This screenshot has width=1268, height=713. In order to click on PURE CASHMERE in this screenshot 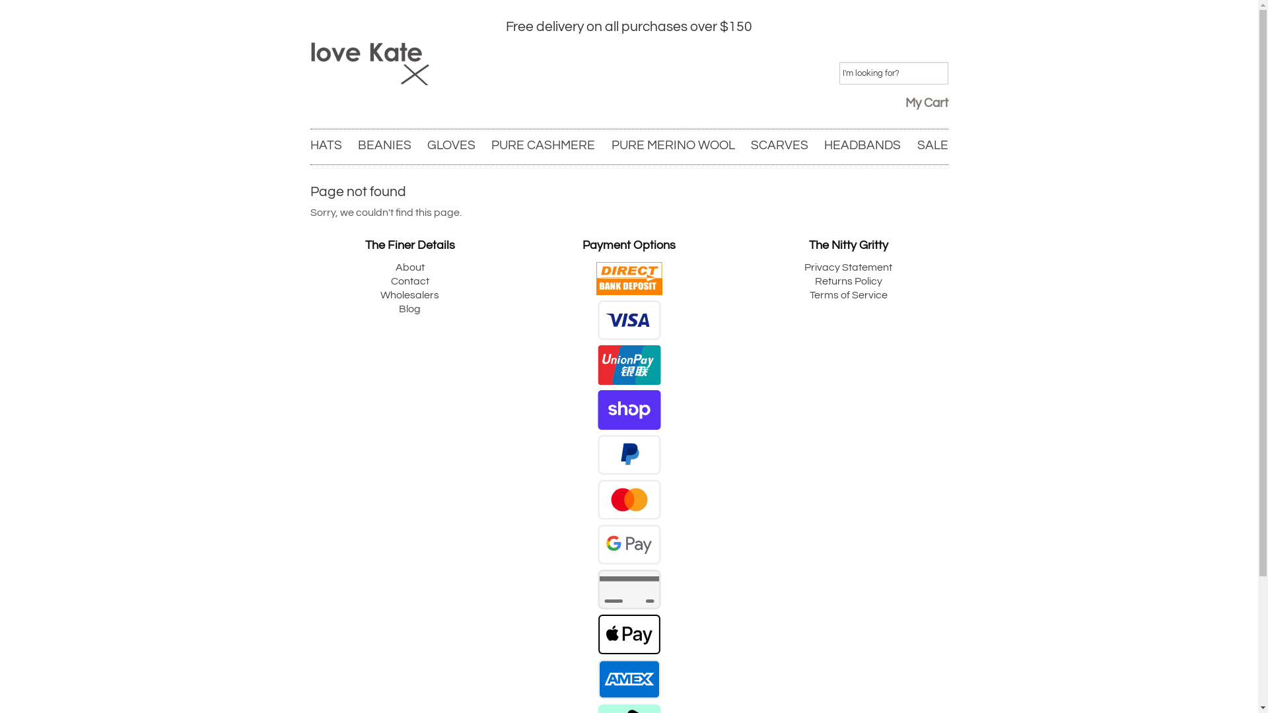, I will do `click(543, 145)`.